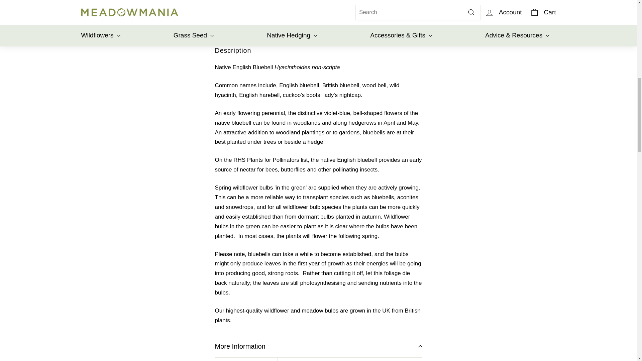  Describe the element at coordinates (415, 3) in the screenshot. I see `Pin on Pinterest` at that location.